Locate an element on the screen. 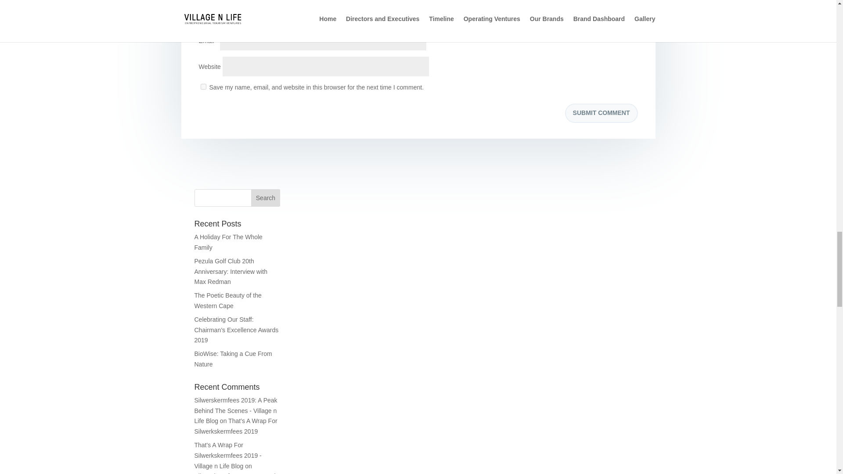  Search is located at coordinates (265, 197).